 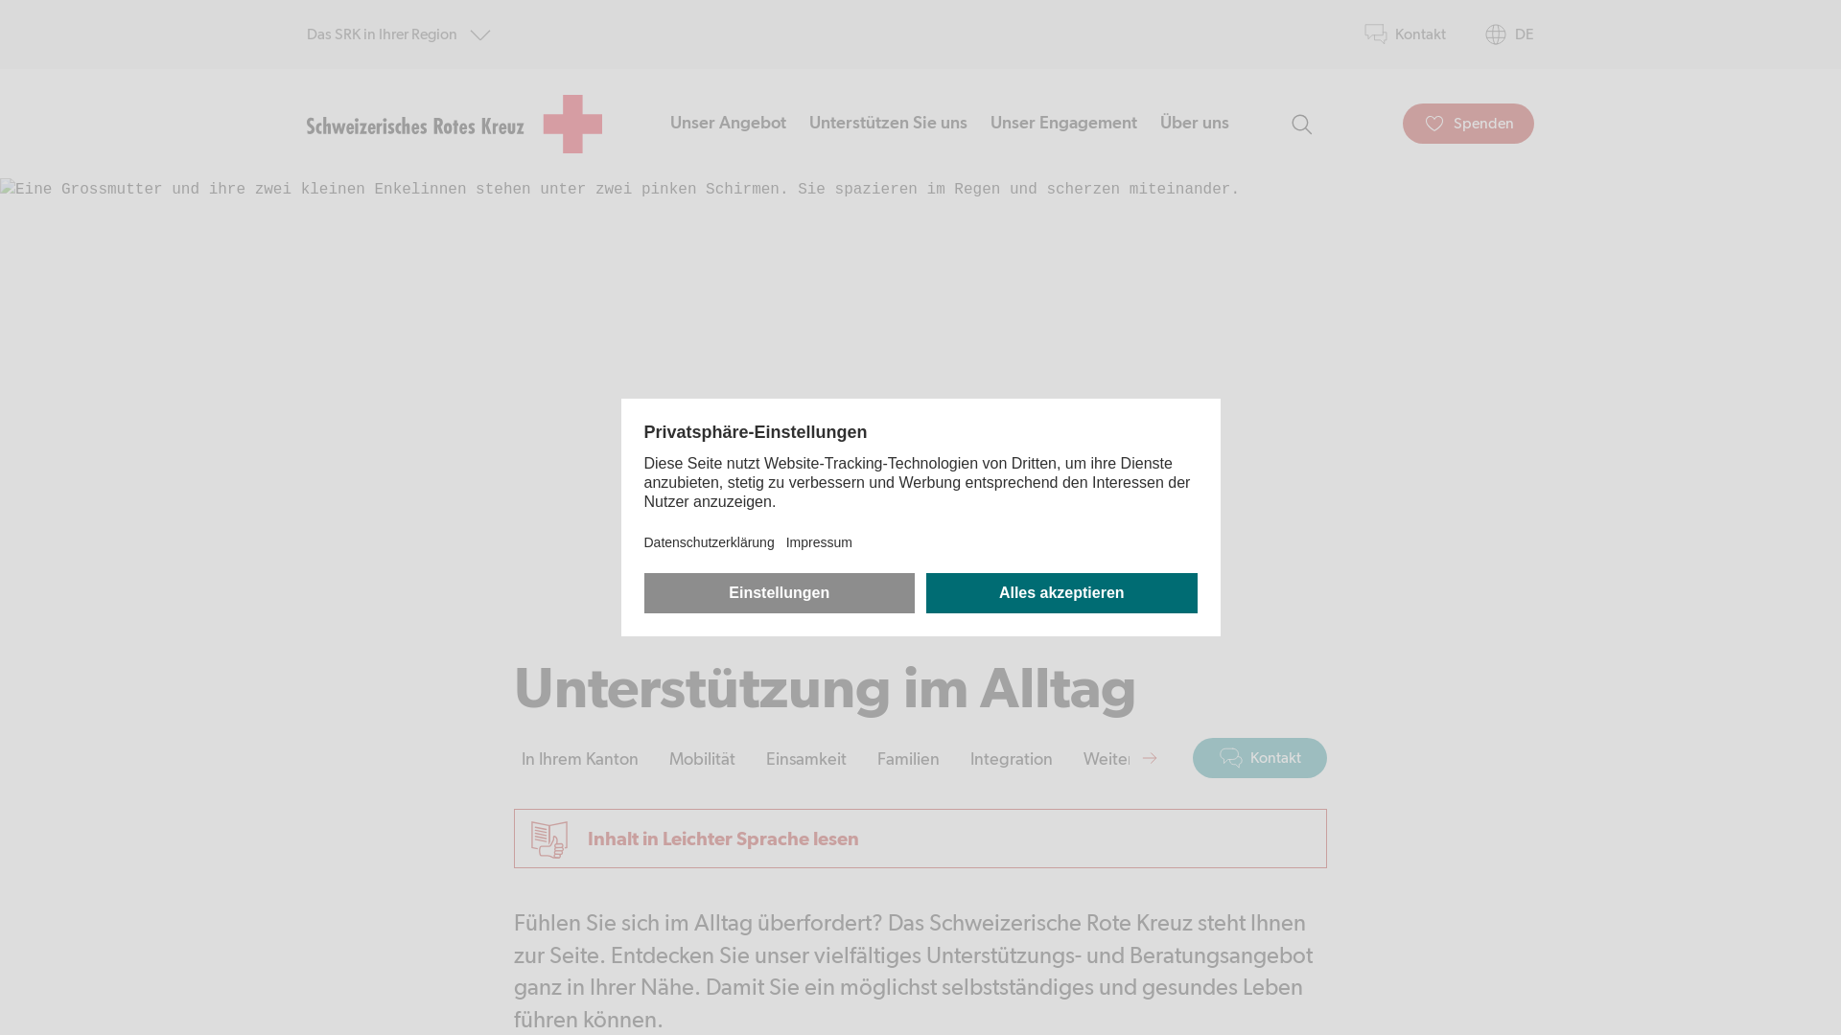 I want to click on Durchsuchen Sie den Inhalt der Website, so click(x=1301, y=124).